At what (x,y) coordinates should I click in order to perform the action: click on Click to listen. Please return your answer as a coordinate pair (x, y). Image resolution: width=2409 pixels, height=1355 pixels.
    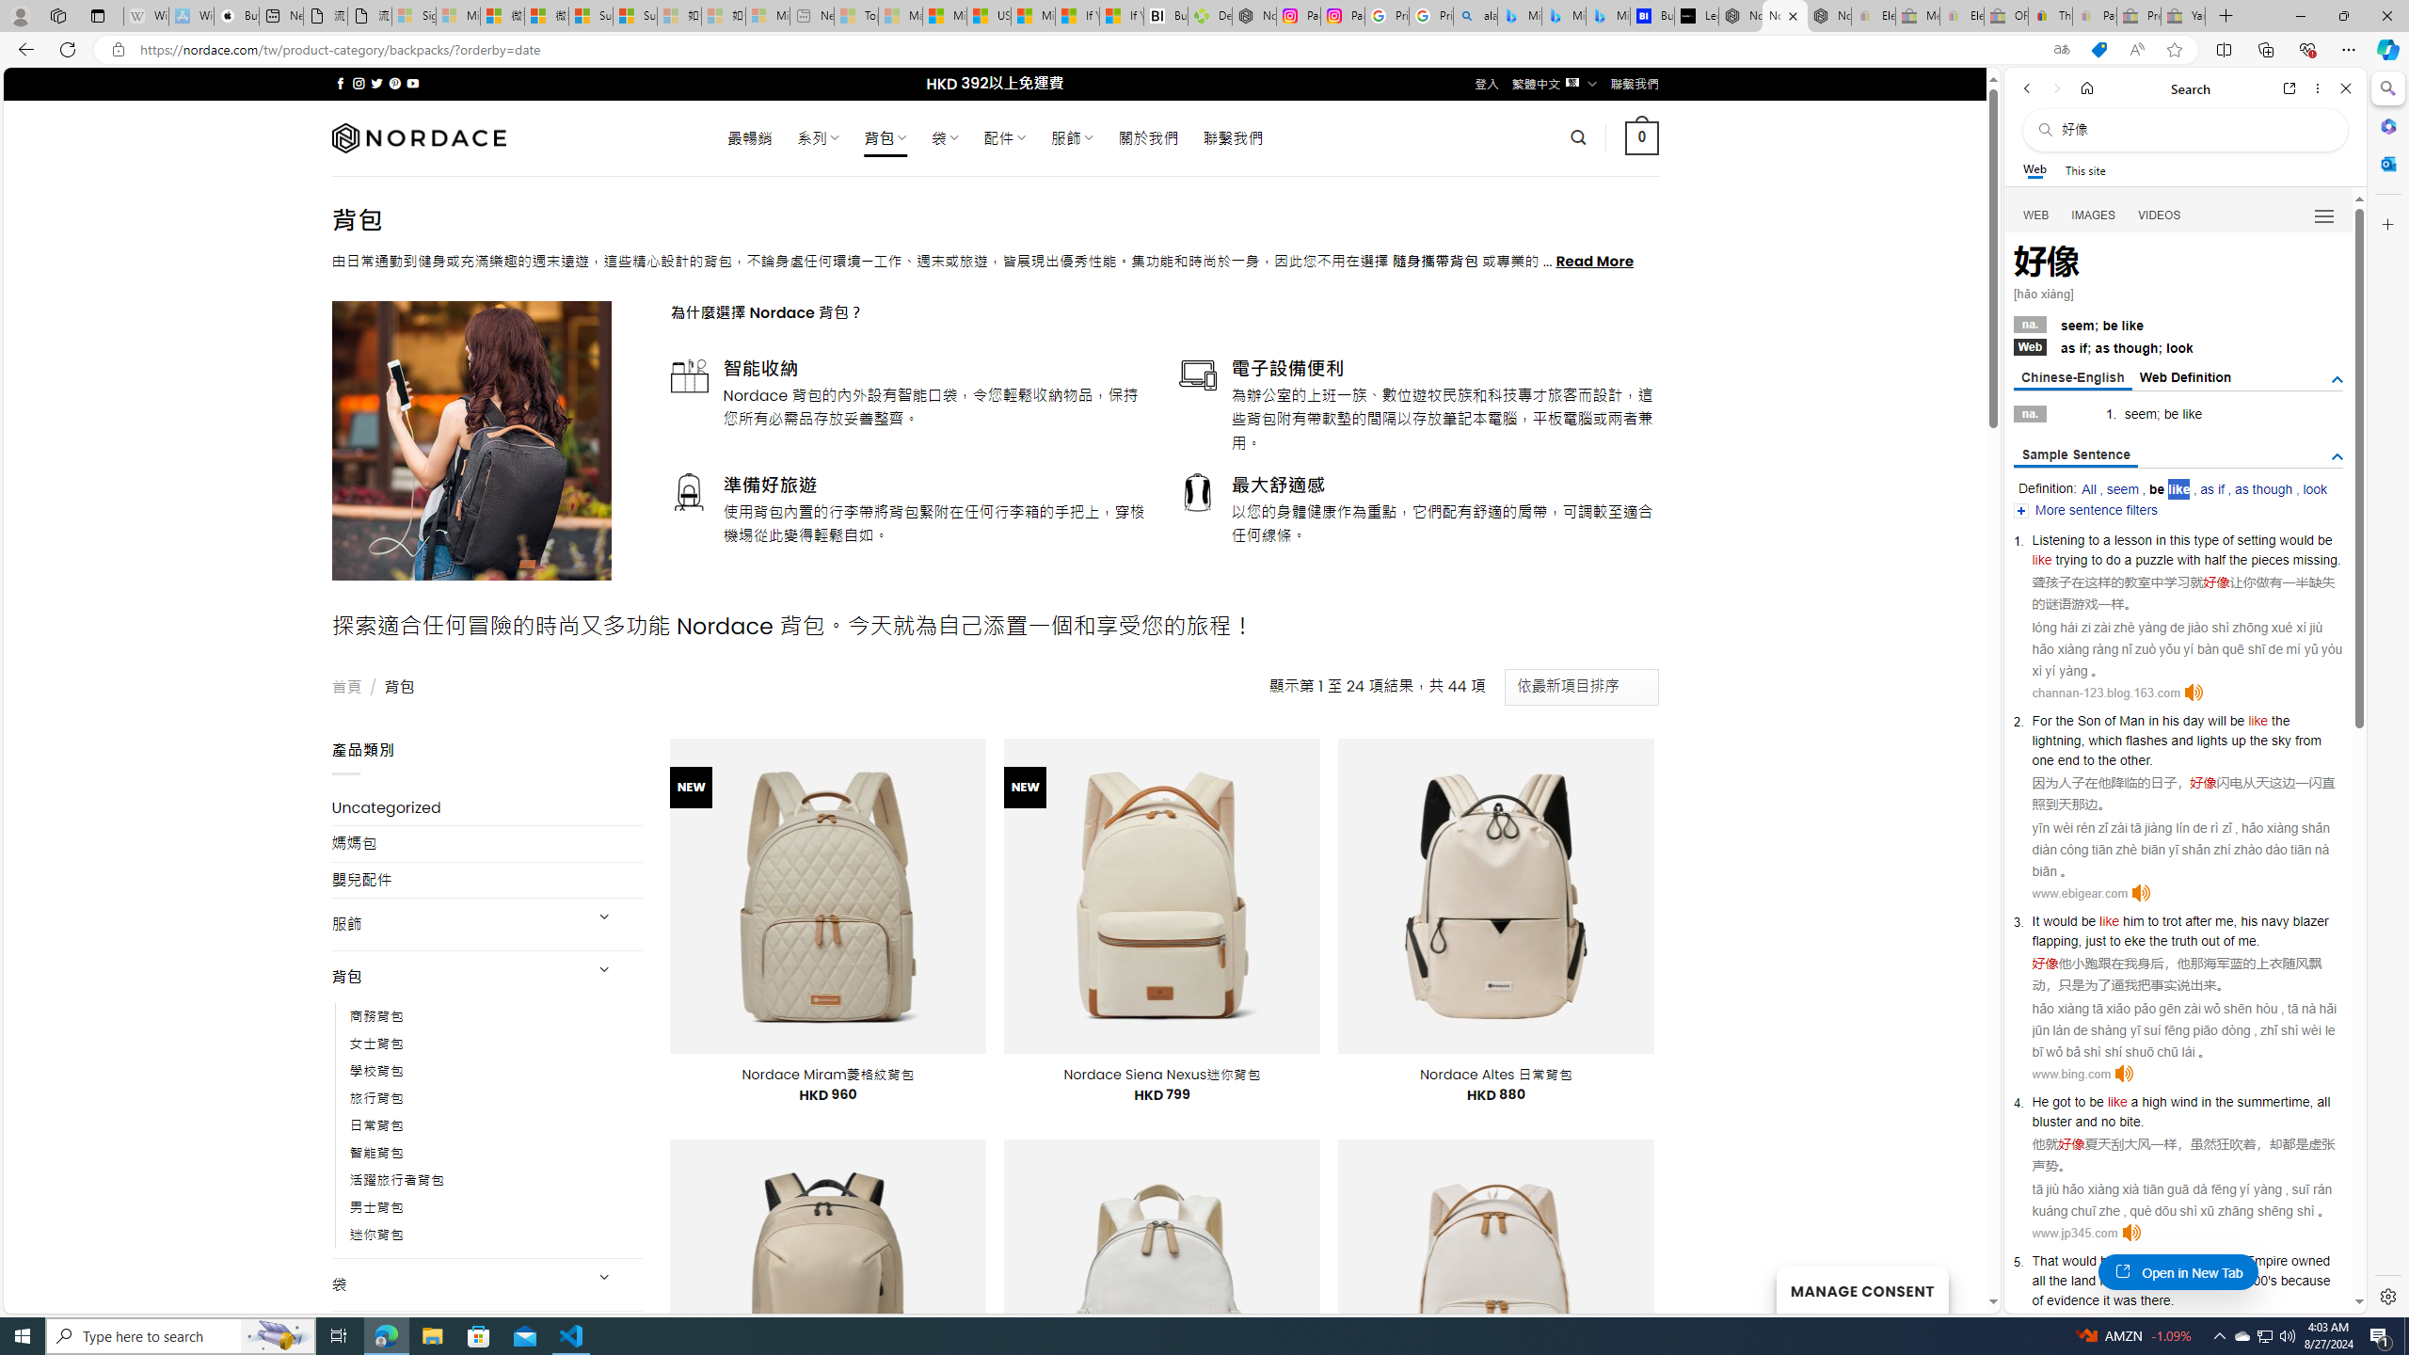
    Looking at the image, I should click on (2131, 1233).